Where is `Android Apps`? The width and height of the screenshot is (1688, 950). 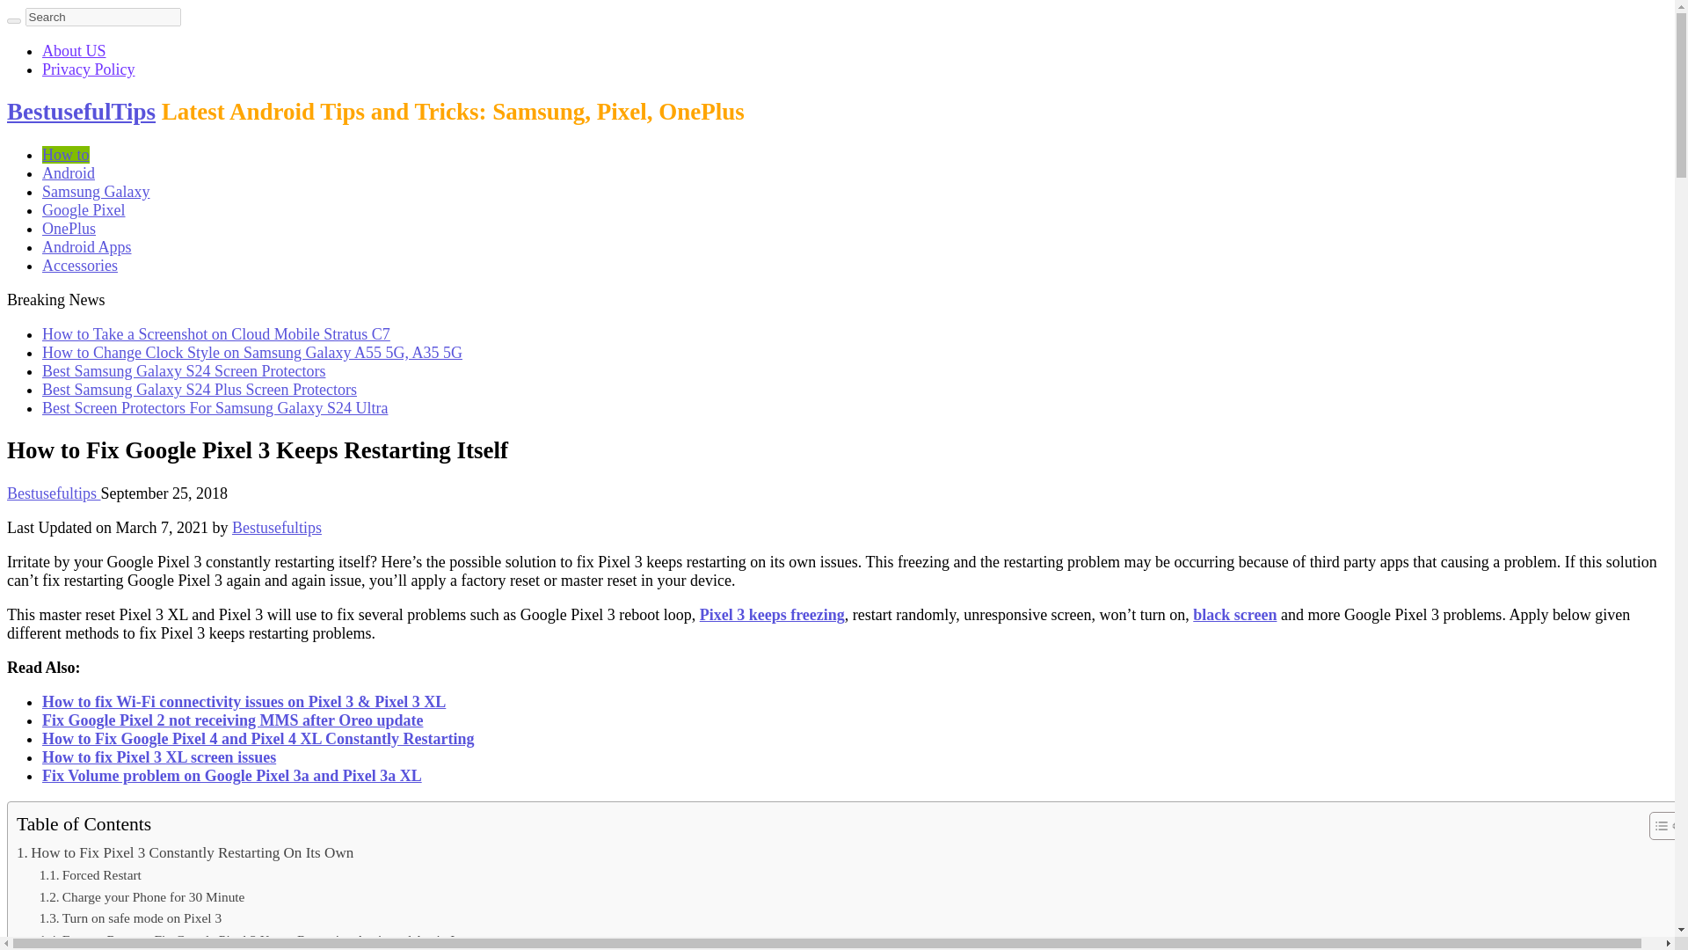 Android Apps is located at coordinates (86, 246).